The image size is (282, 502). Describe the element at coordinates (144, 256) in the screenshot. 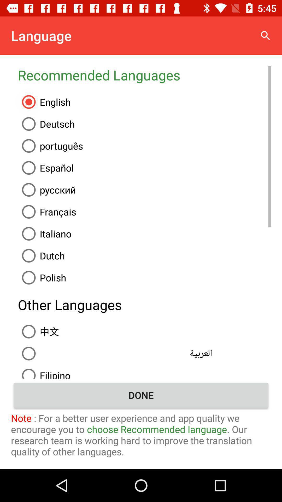

I see `turn on icon above the polish` at that location.